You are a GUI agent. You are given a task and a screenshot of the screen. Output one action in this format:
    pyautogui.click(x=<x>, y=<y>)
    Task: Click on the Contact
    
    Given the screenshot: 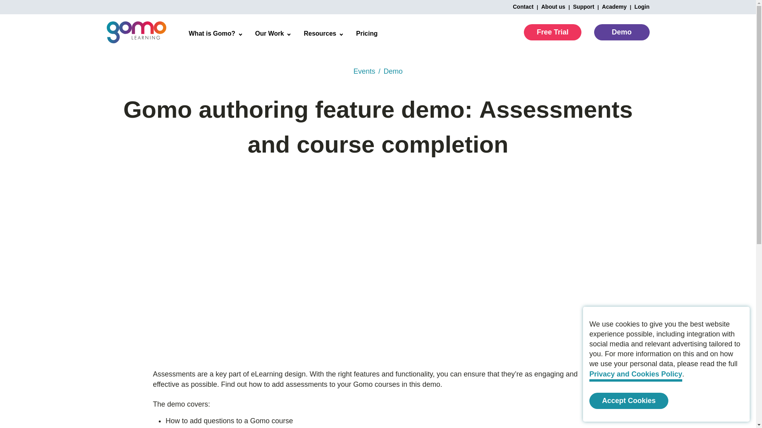 What is the action you would take?
    pyautogui.click(x=523, y=6)
    